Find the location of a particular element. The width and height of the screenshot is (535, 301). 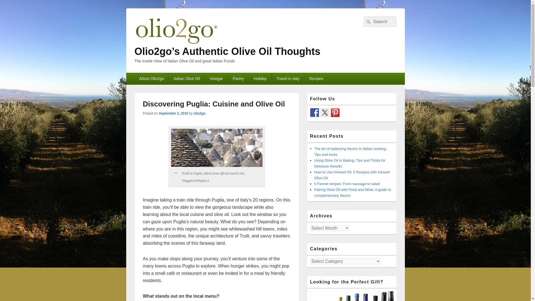

Vinegar is located at coordinates (216, 79).